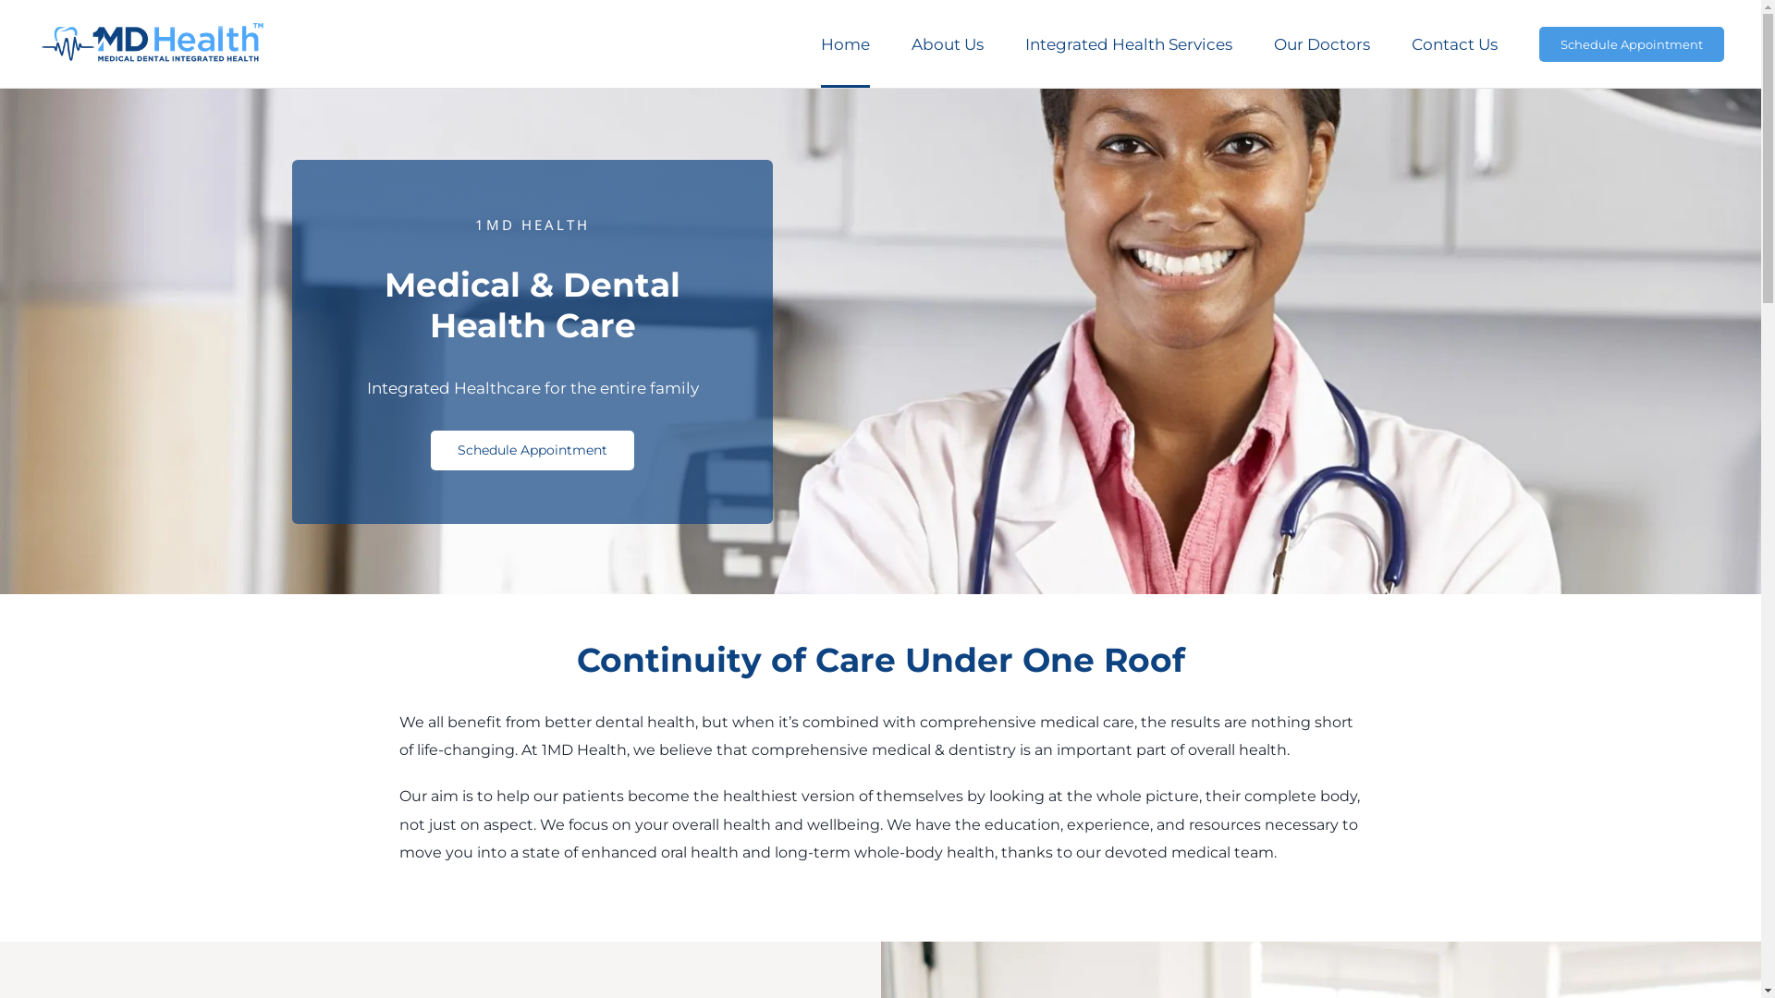 This screenshot has height=998, width=1775. I want to click on Our Doctors, so click(1322, 44).